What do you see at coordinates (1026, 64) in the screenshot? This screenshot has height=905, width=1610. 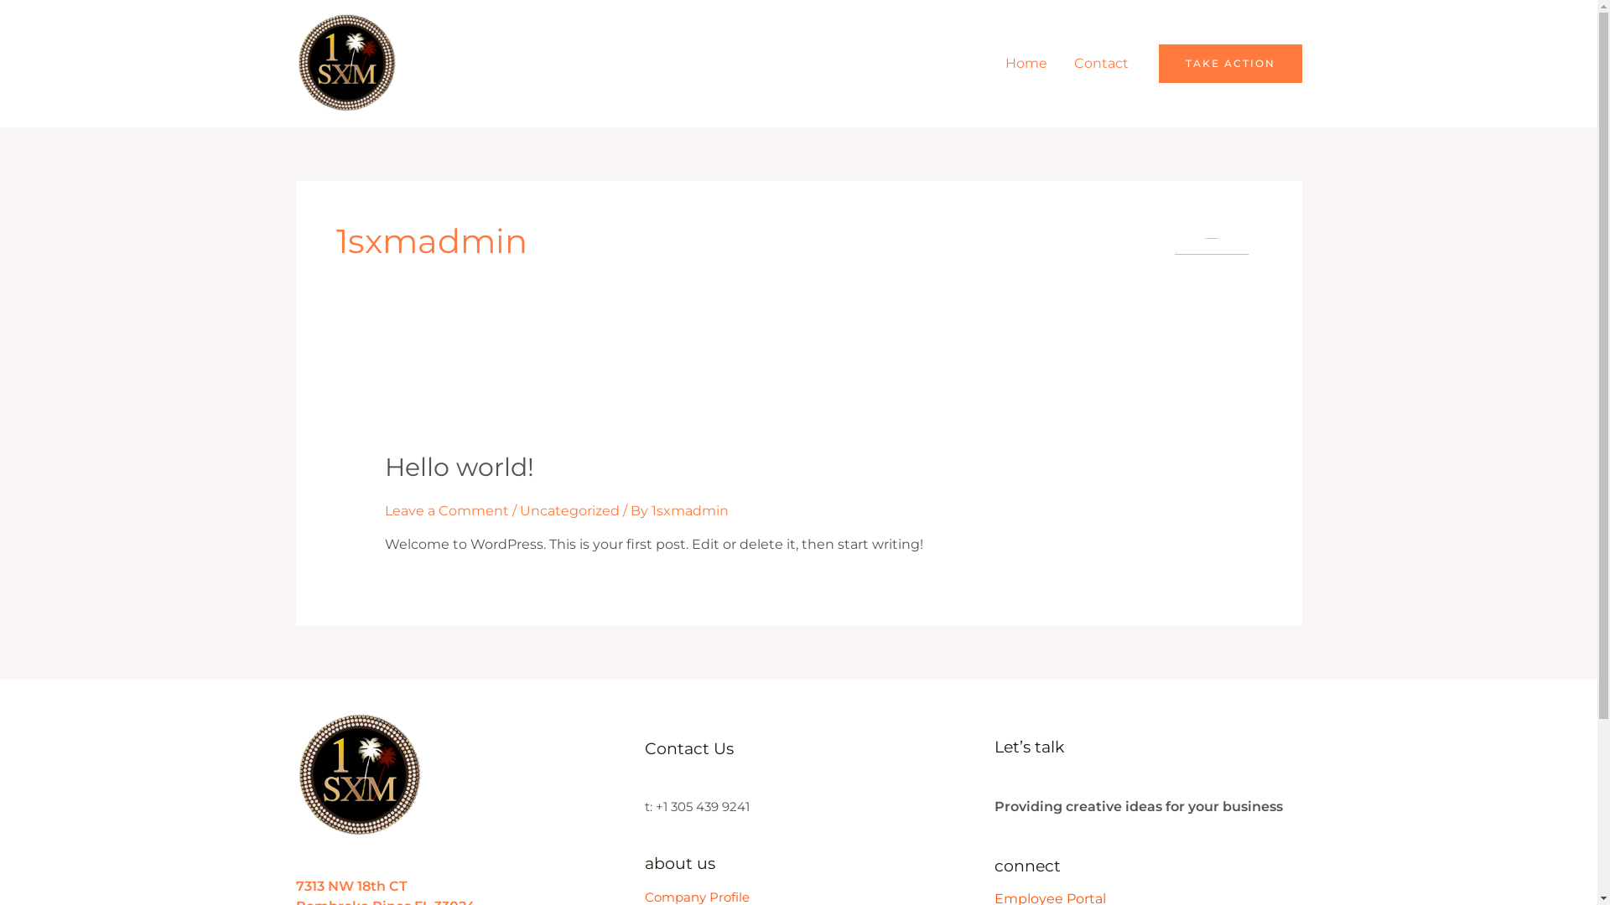 I see `Home` at bounding box center [1026, 64].